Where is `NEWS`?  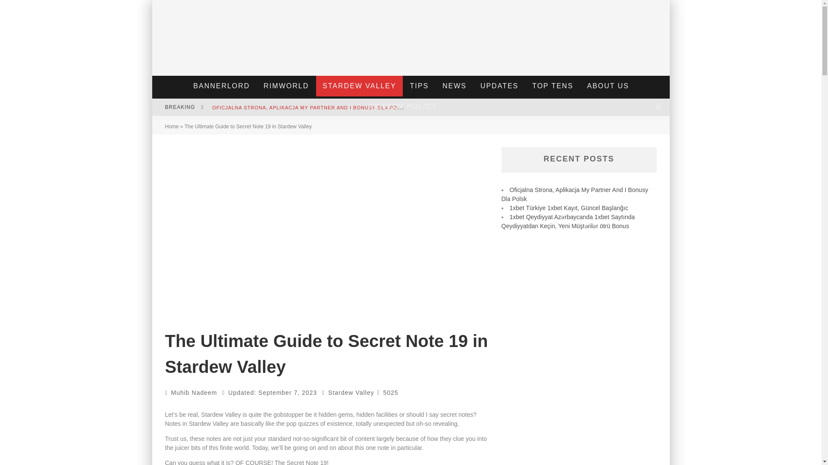 NEWS is located at coordinates (455, 86).